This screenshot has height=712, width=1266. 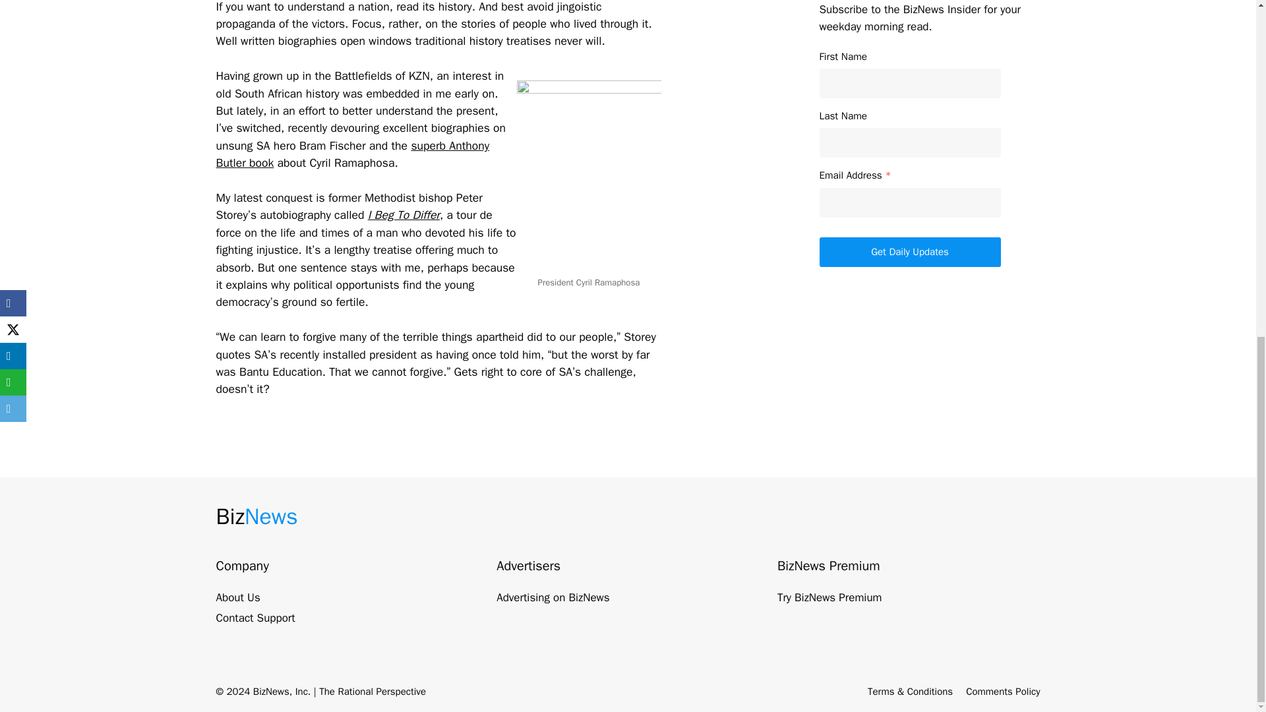 What do you see at coordinates (353, 154) in the screenshot?
I see `superb Anthony Butler book` at bounding box center [353, 154].